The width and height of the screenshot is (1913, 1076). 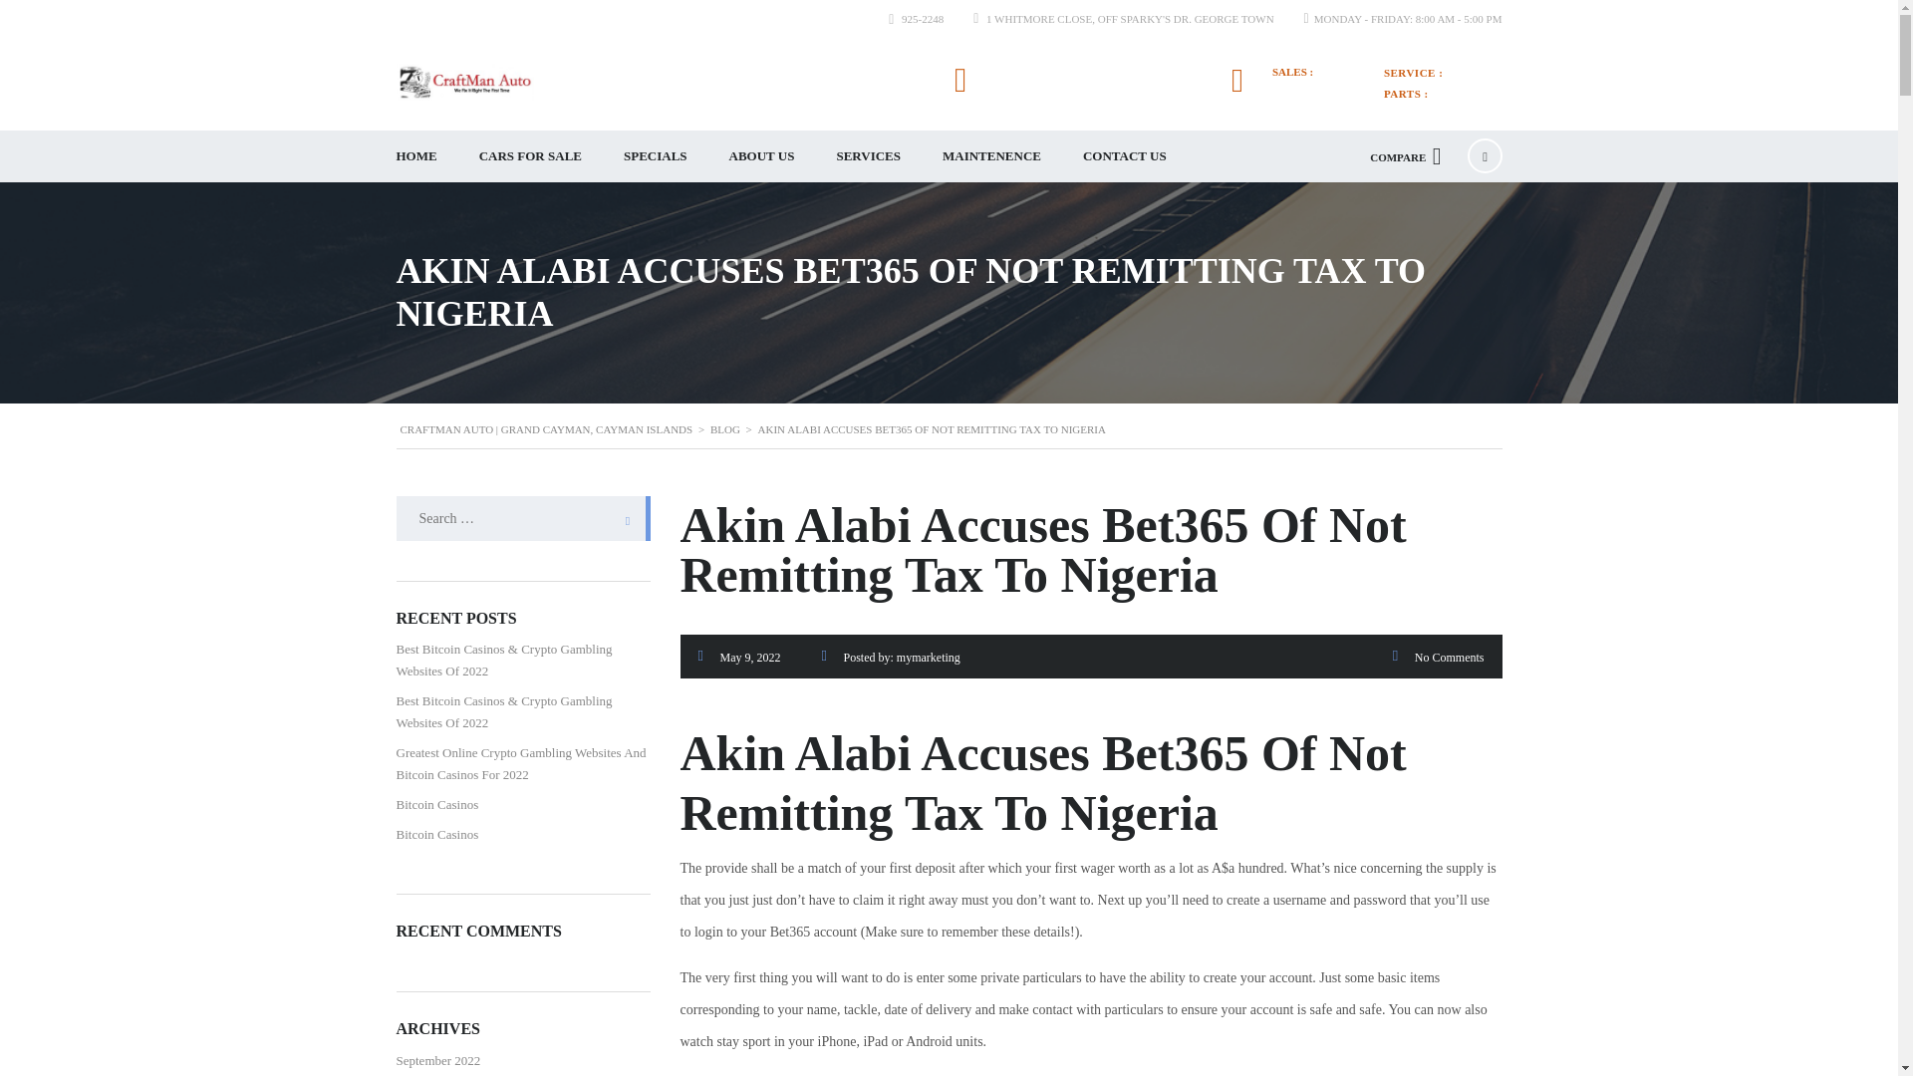 I want to click on 925-2248, so click(x=922, y=18).